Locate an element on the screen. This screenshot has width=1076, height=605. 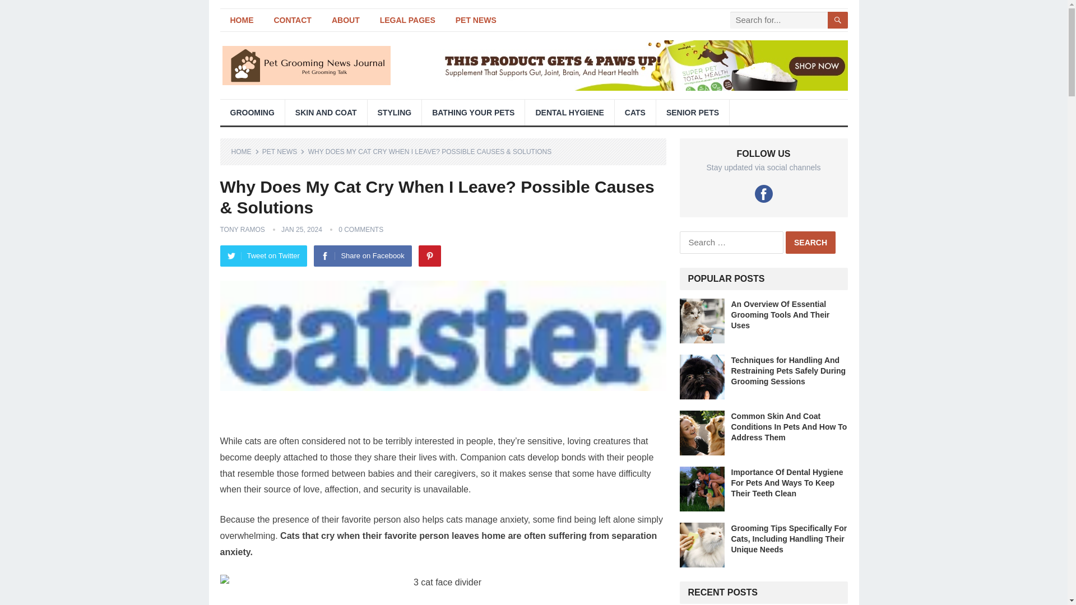
LEGAL PAGES is located at coordinates (407, 20).